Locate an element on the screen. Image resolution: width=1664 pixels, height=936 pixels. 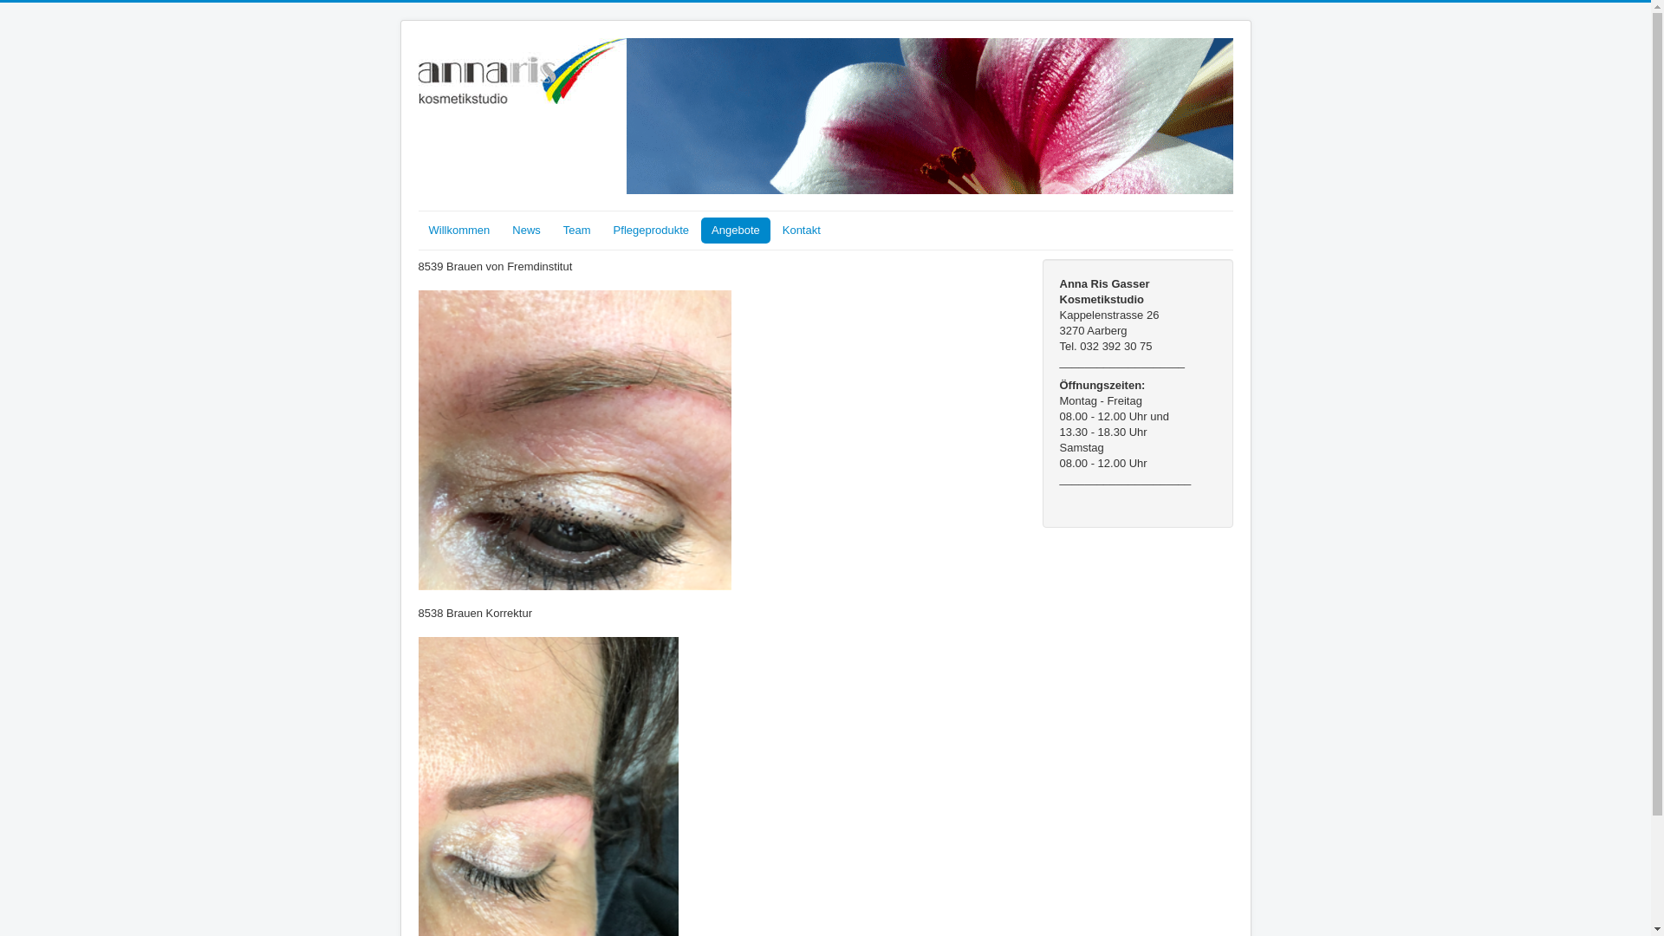
Willkommen is located at coordinates (459, 231).